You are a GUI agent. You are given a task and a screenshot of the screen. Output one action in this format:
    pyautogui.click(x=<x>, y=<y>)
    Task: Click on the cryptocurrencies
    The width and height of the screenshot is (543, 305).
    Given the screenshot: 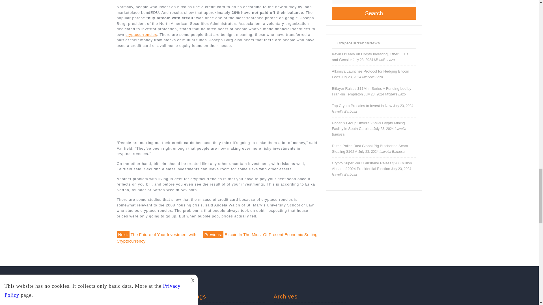 What is the action you would take?
    pyautogui.click(x=141, y=34)
    